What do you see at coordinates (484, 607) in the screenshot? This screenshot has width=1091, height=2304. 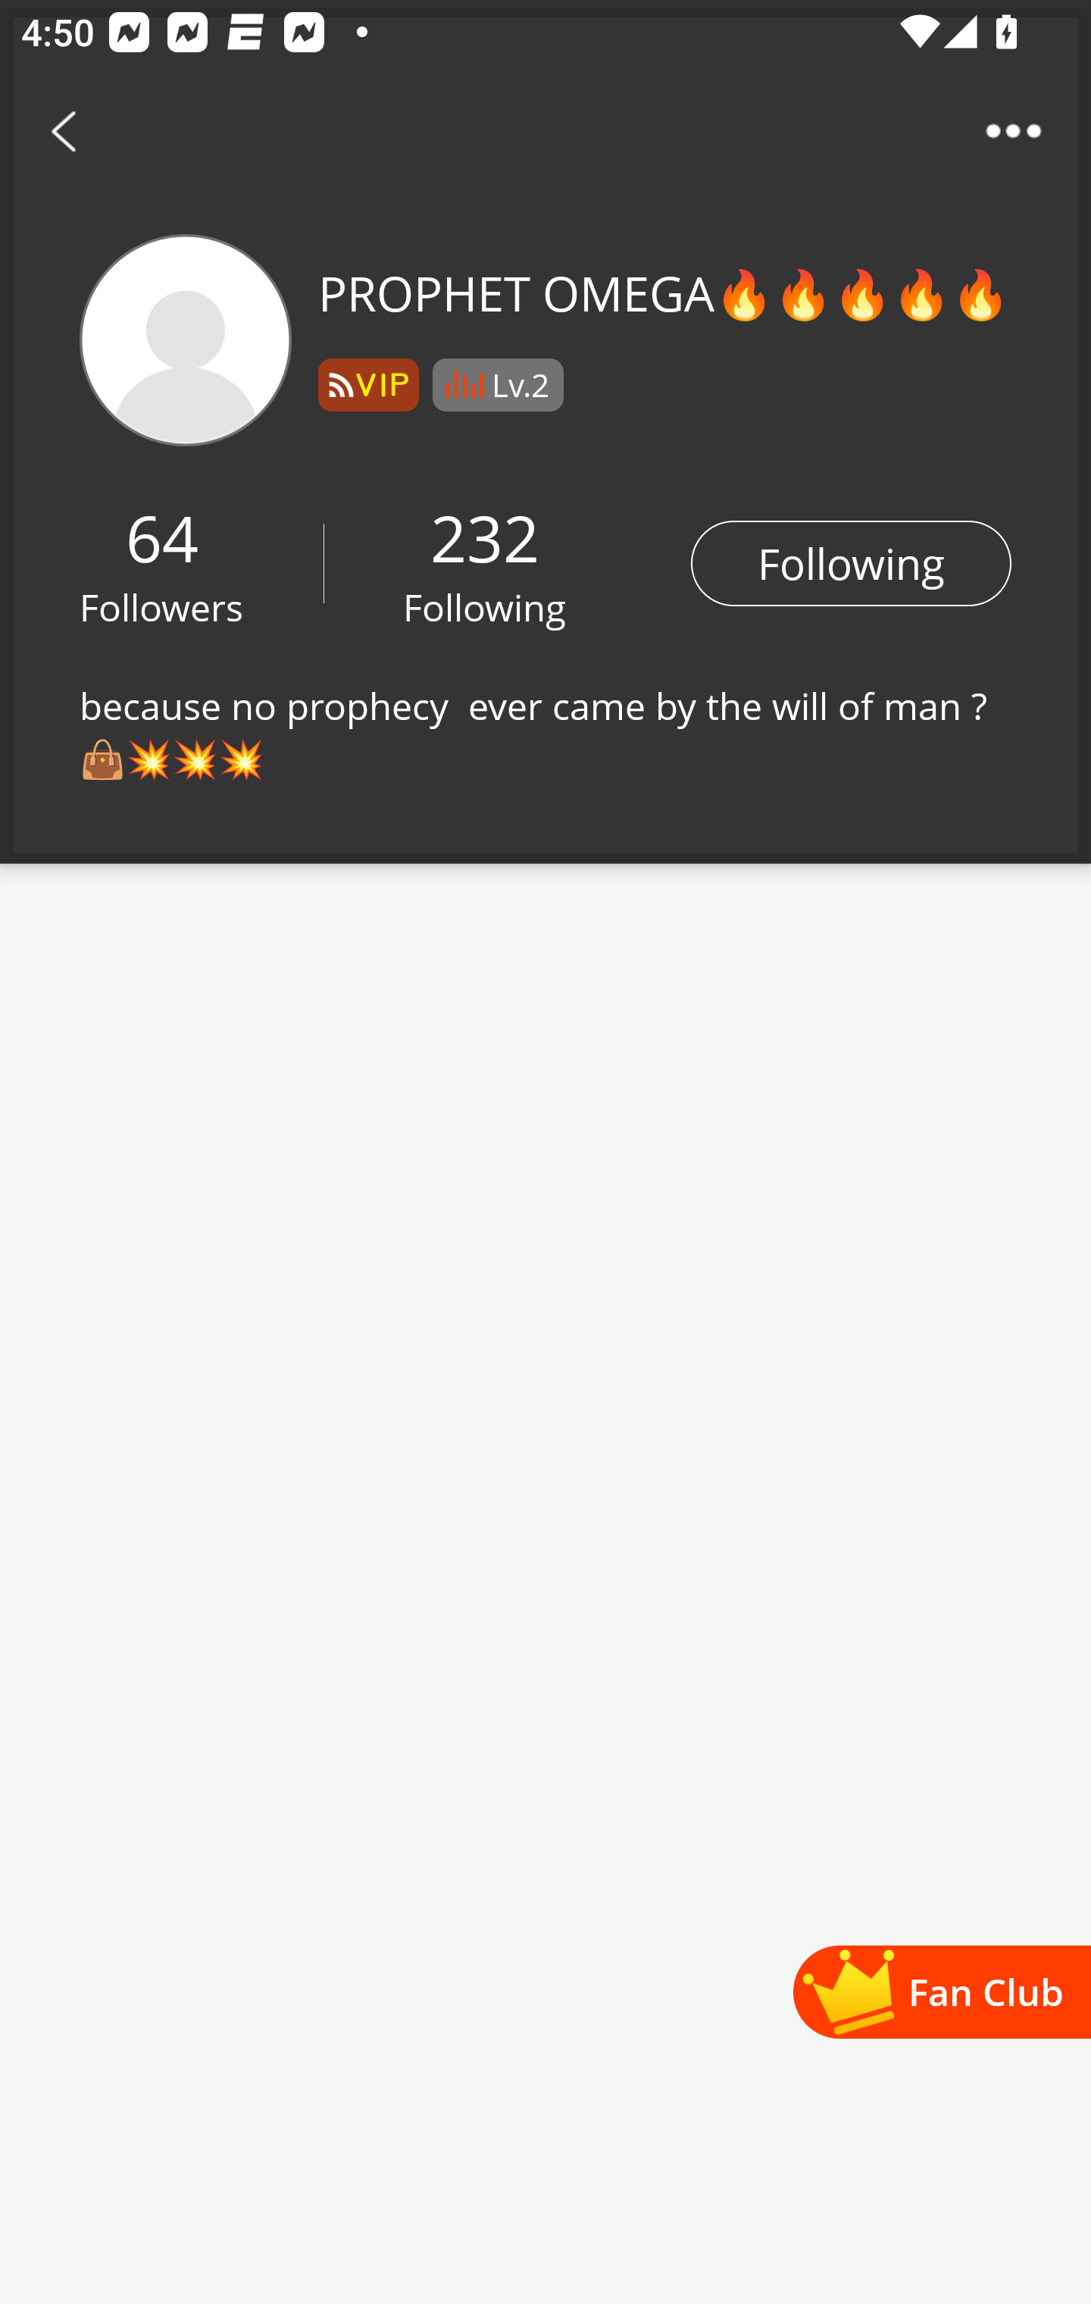 I see `Following` at bounding box center [484, 607].